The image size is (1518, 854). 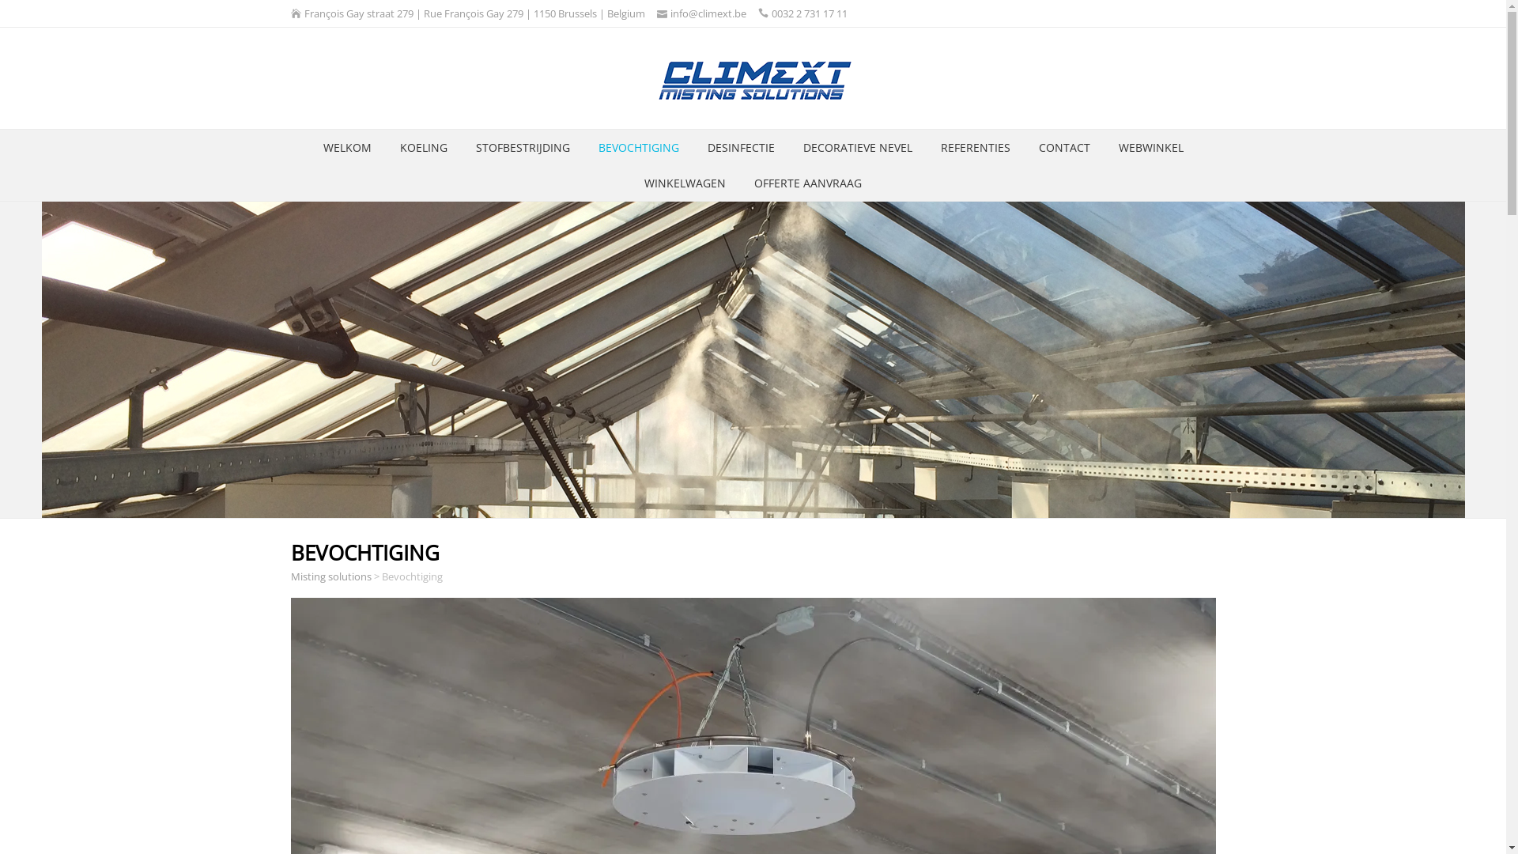 I want to click on BEVOCHTIGING, so click(x=638, y=147).